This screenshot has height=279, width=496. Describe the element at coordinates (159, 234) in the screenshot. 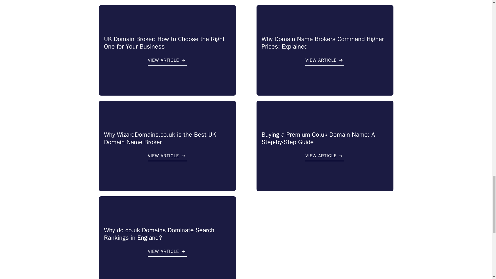

I see `Why do co.uk Domains Dominate Search Rankings in England?` at that location.